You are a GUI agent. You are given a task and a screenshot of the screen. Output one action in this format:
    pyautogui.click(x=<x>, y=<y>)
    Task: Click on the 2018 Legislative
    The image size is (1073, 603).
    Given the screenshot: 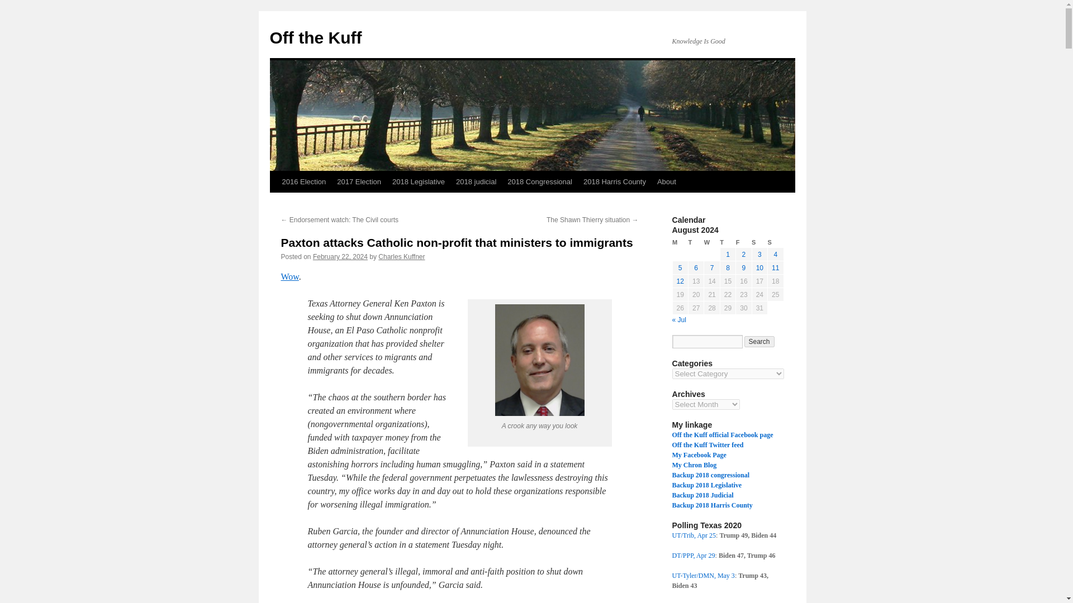 What is the action you would take?
    pyautogui.click(x=418, y=181)
    